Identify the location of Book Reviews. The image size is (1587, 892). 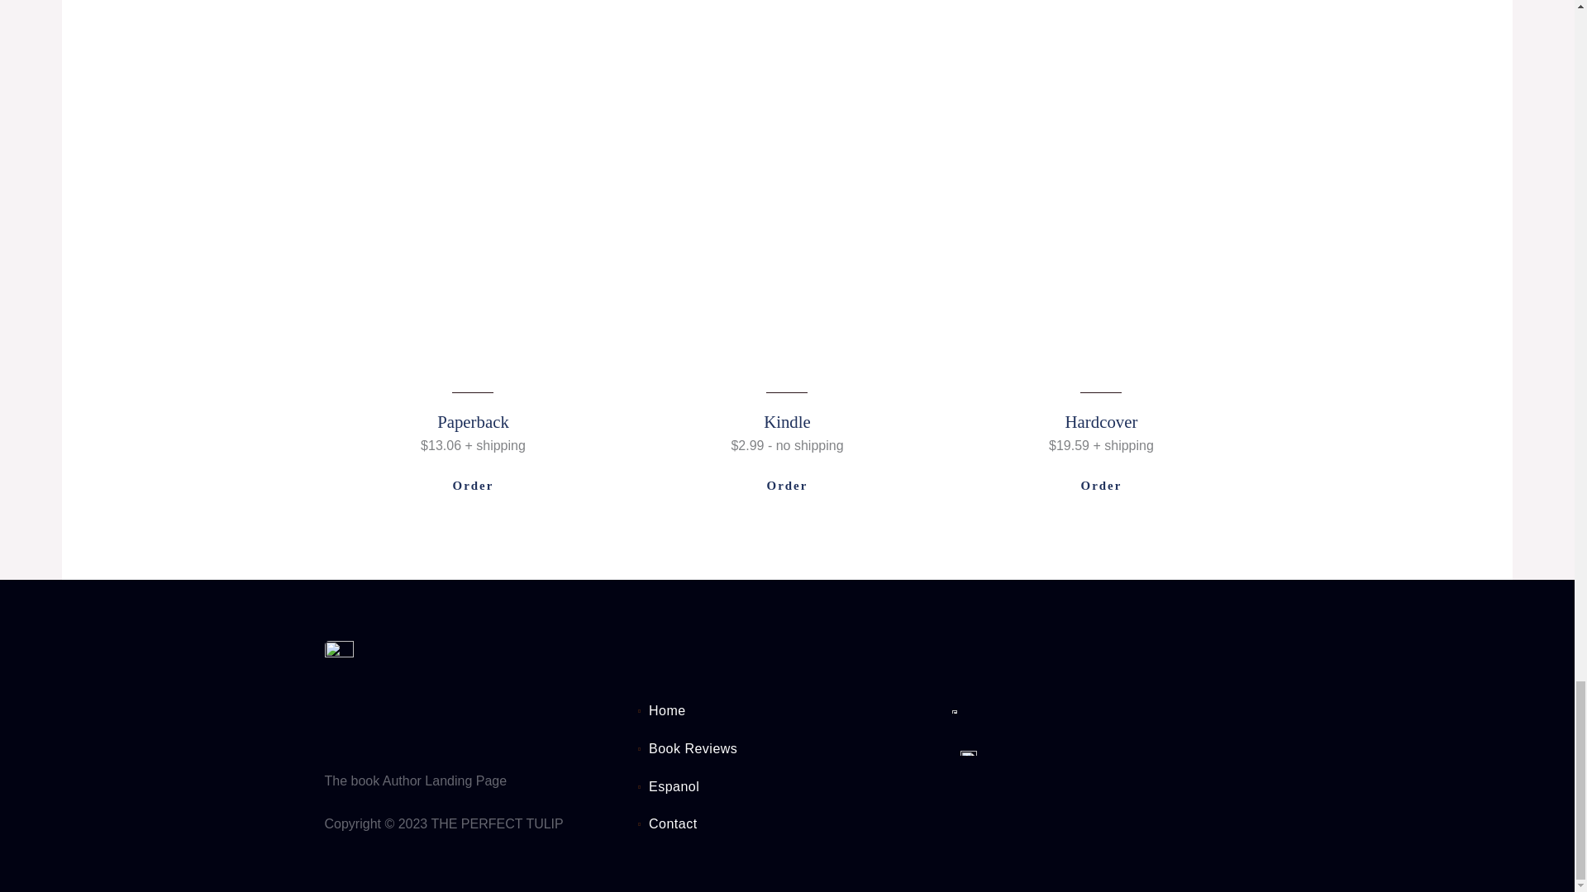
(787, 749).